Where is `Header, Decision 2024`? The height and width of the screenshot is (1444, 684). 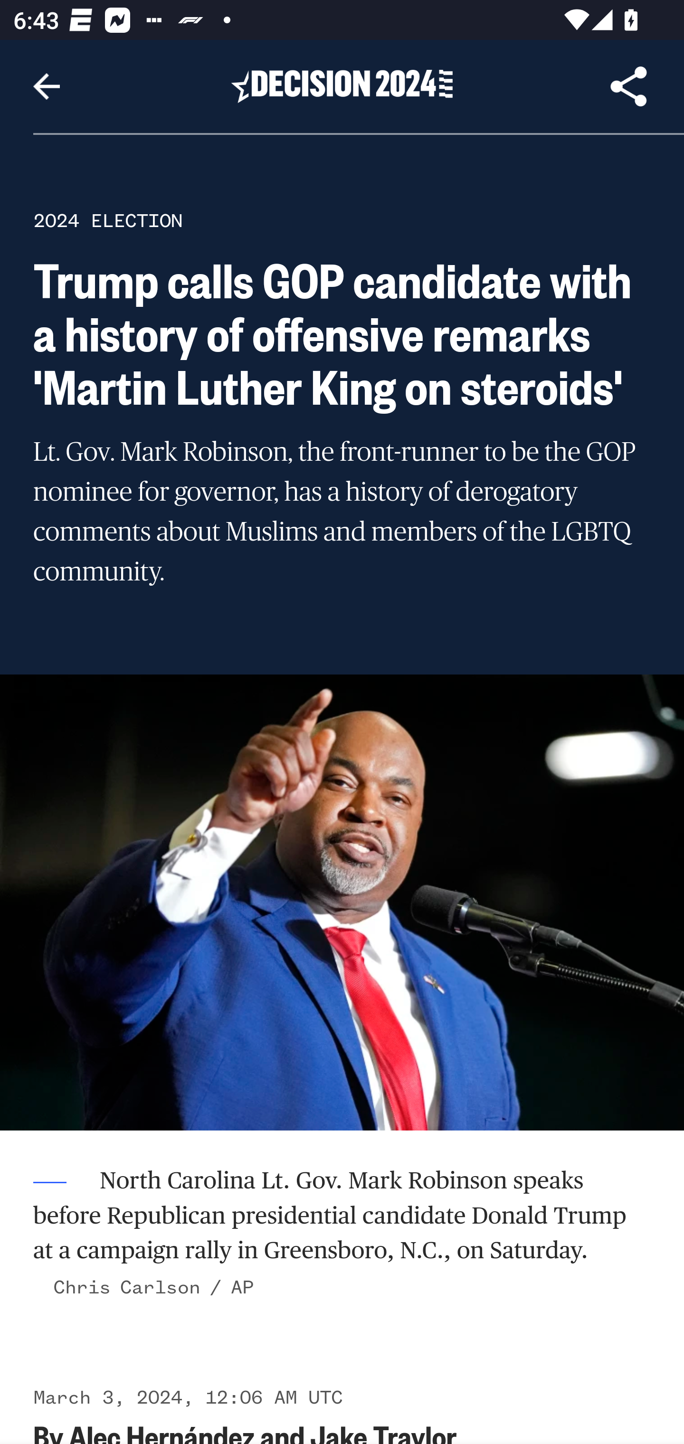 Header, Decision 2024 is located at coordinates (342, 85).